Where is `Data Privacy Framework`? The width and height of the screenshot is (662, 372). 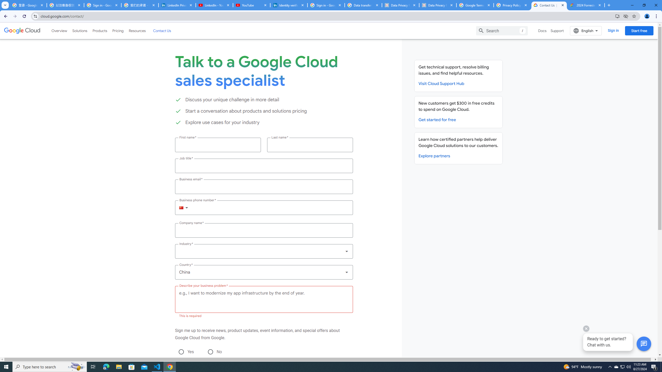
Data Privacy Framework is located at coordinates (400, 5).